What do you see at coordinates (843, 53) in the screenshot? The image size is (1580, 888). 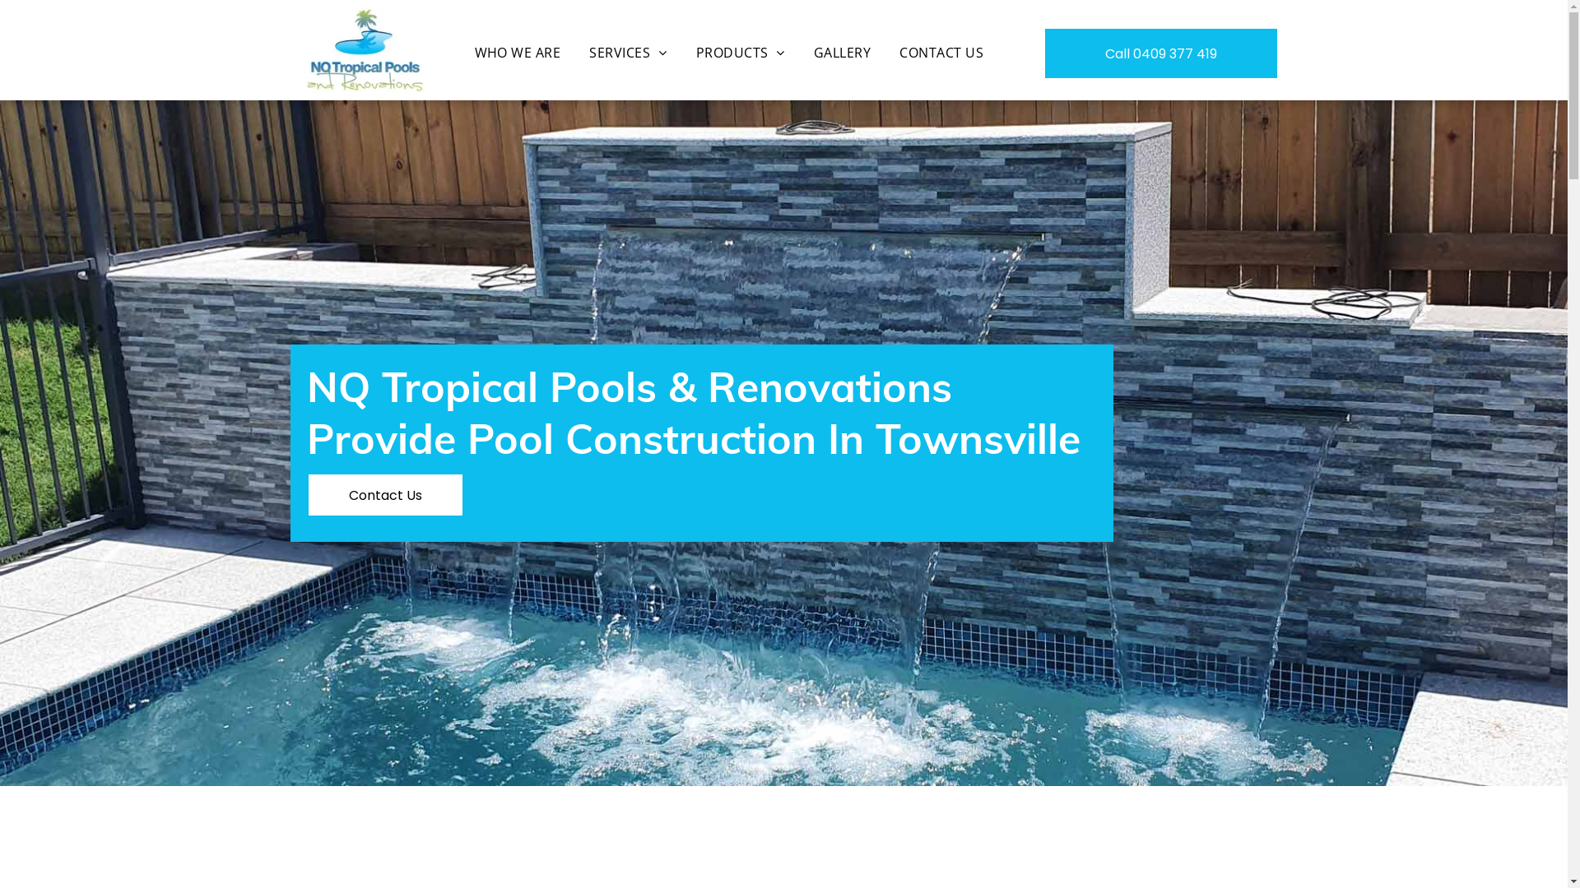 I see `GALLERY` at bounding box center [843, 53].